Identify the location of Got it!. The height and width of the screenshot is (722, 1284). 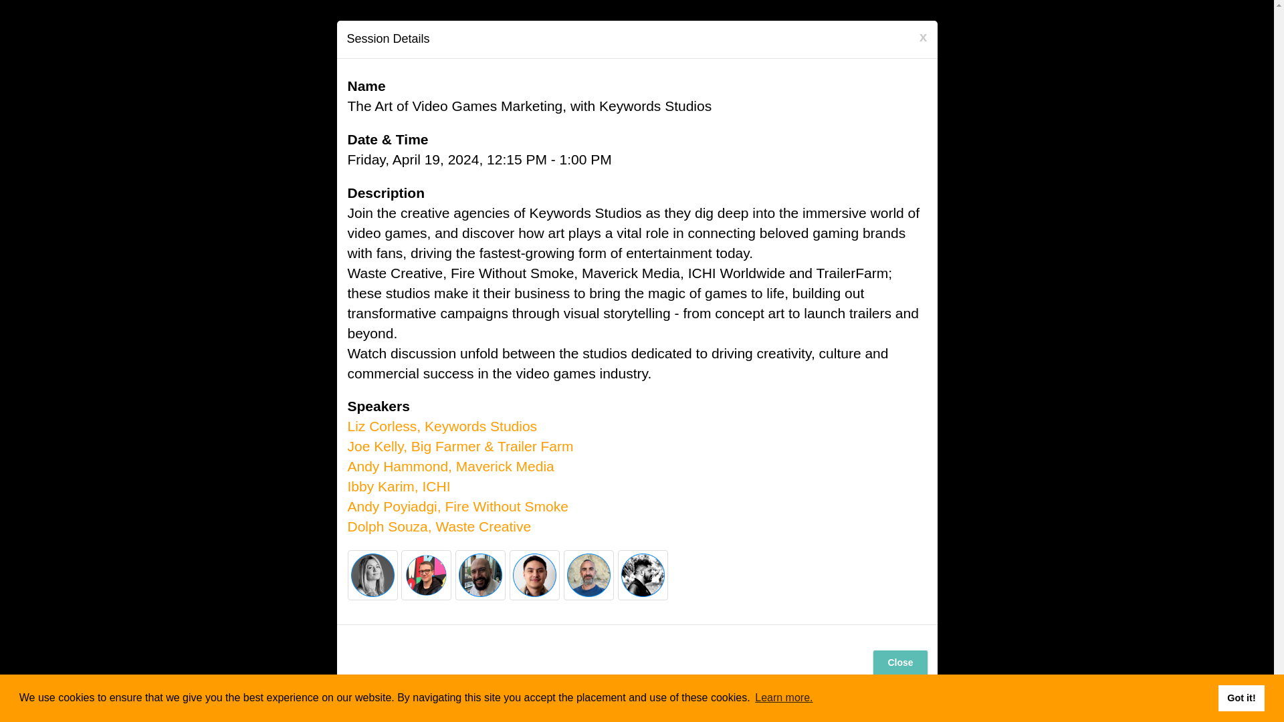
(1241, 697).